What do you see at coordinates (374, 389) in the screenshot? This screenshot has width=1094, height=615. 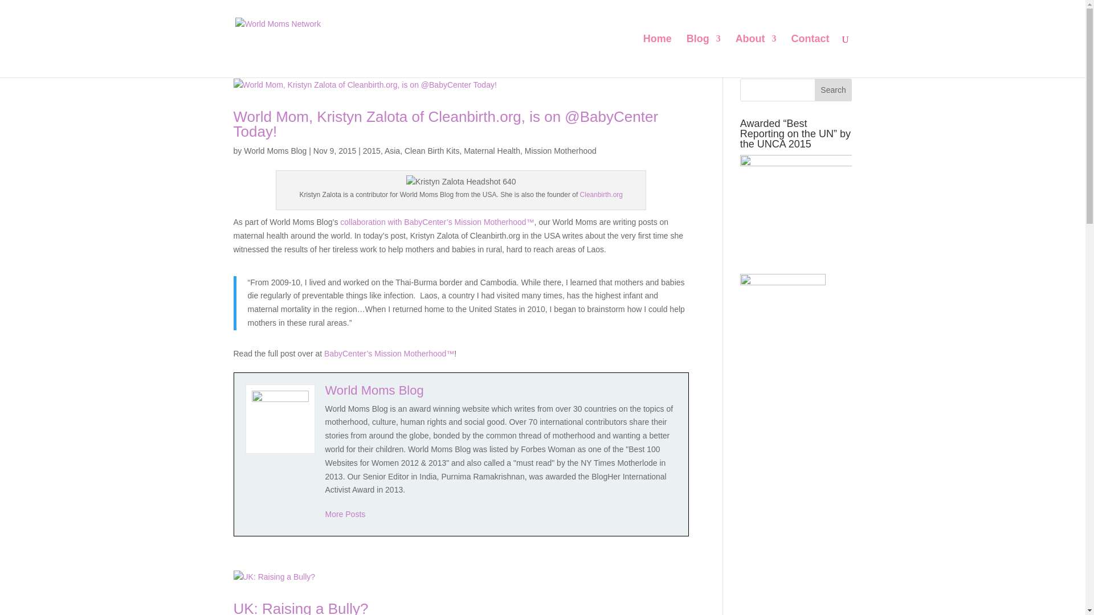 I see `World Moms Blog` at bounding box center [374, 389].